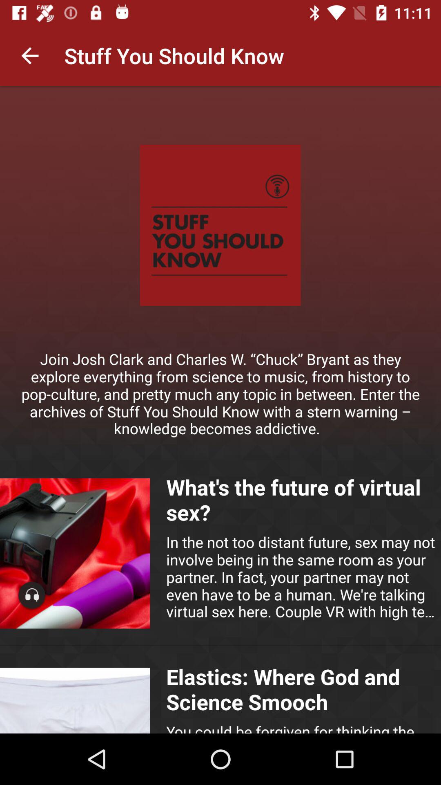 This screenshot has width=441, height=785. What do you see at coordinates (30, 56) in the screenshot?
I see `open the item at the top left corner` at bounding box center [30, 56].